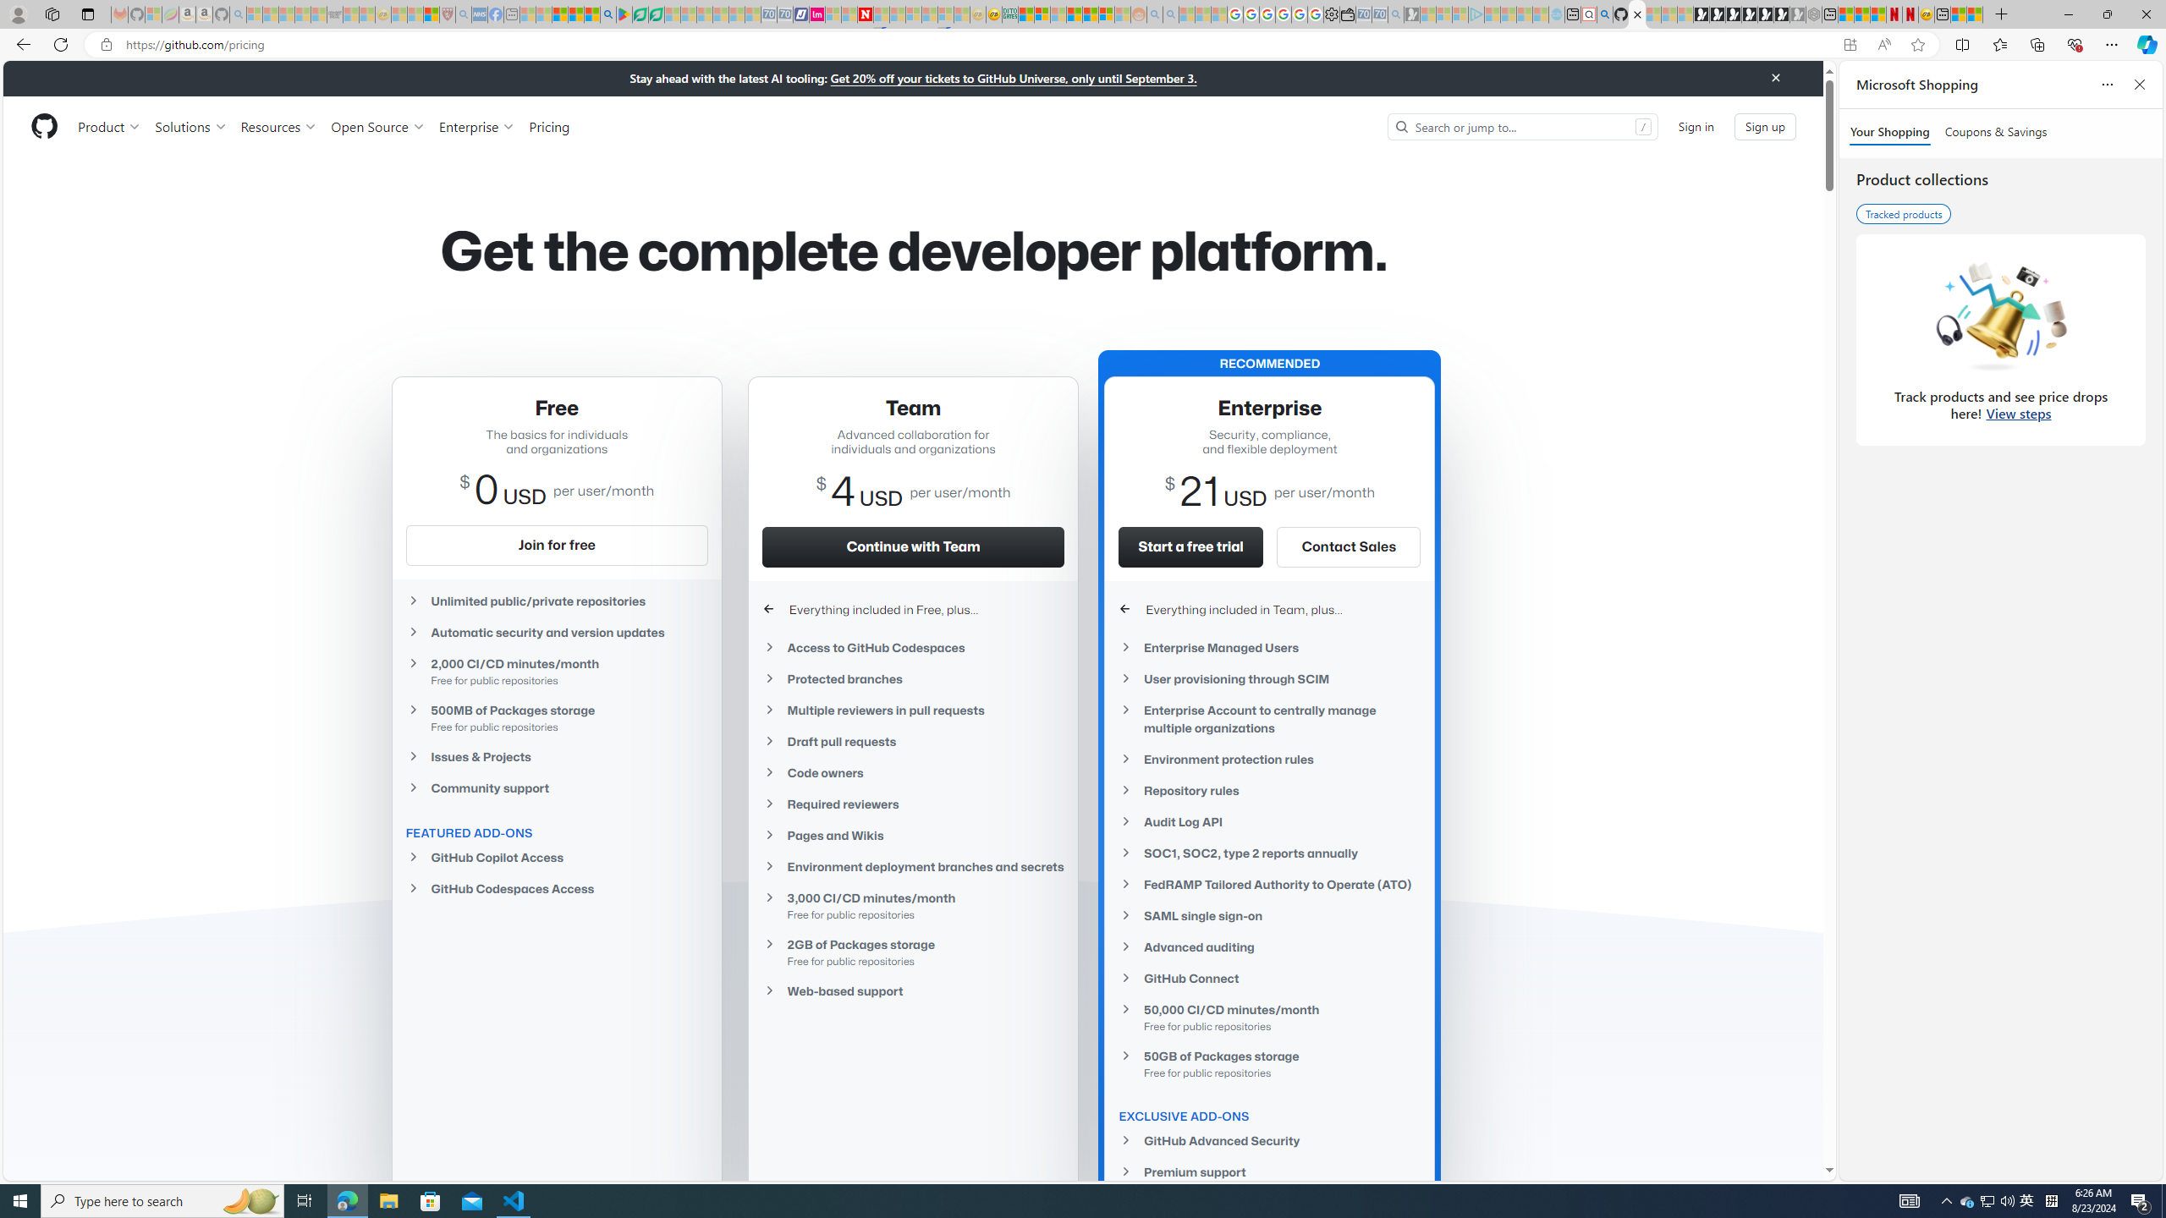 Image resolution: width=2166 pixels, height=1218 pixels. Describe the element at coordinates (1269, 609) in the screenshot. I see `Everything included in Team, plus...` at that location.